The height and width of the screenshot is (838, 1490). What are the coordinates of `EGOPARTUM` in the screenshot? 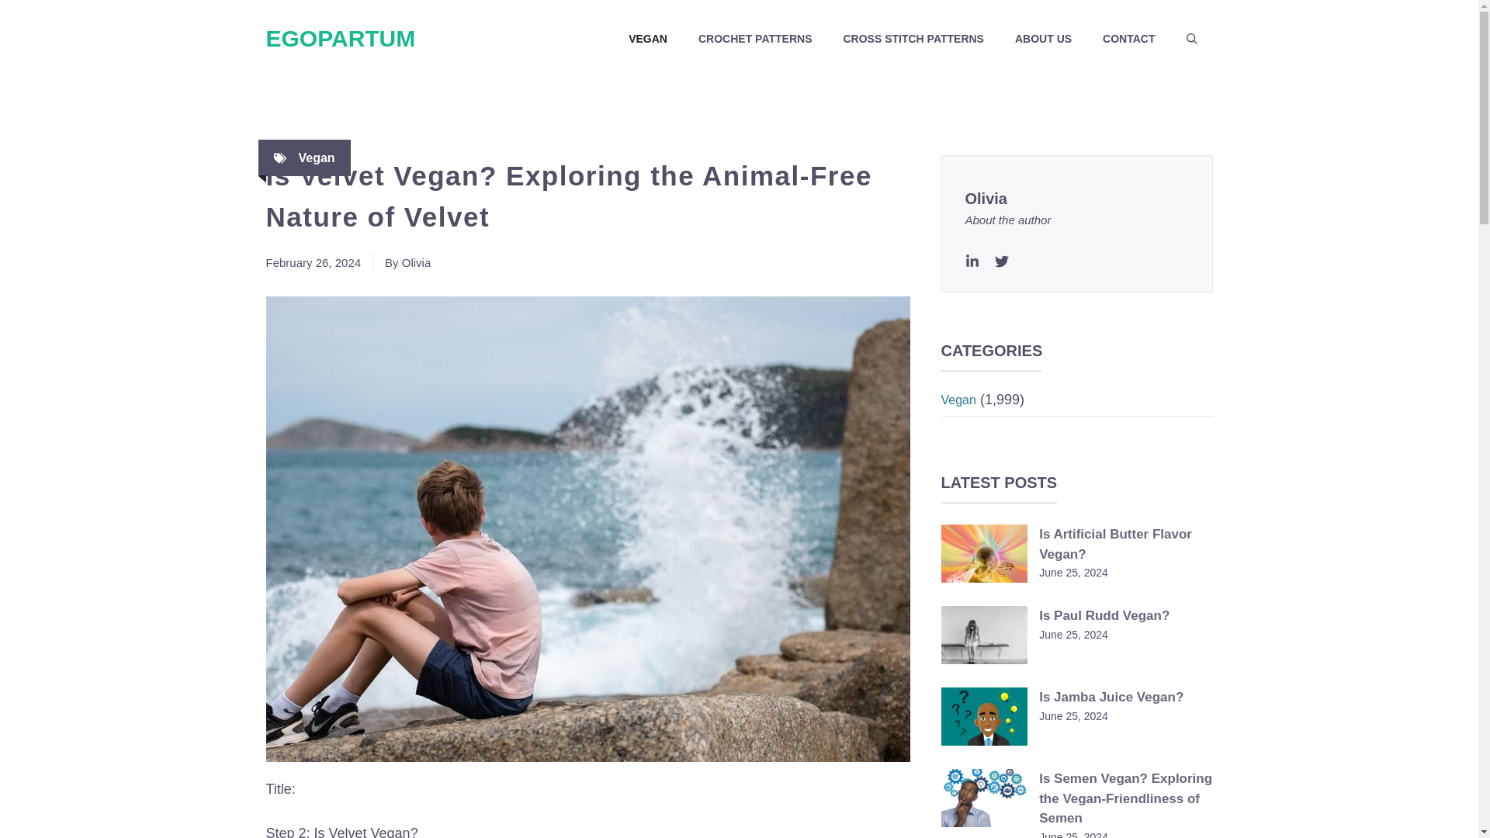 It's located at (340, 38).